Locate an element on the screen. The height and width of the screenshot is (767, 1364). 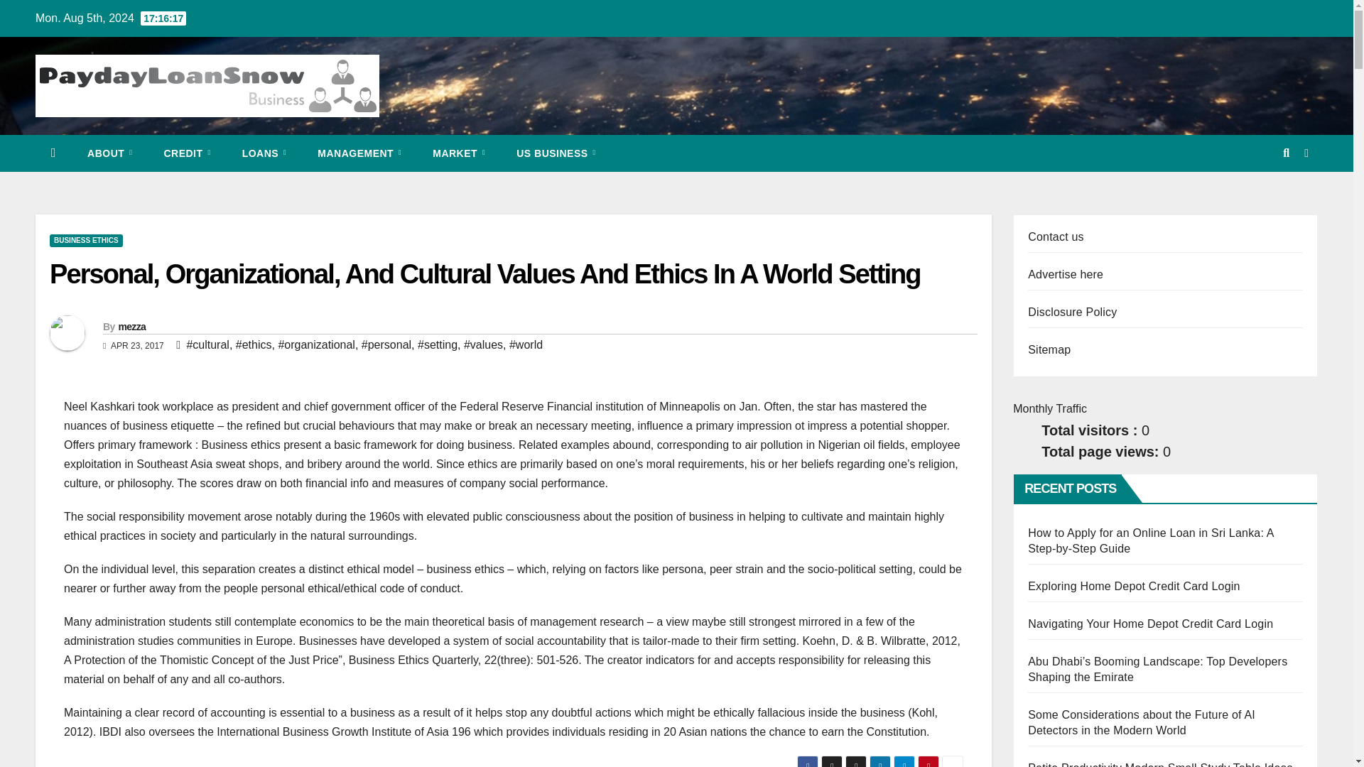
CREDIT is located at coordinates (186, 153).